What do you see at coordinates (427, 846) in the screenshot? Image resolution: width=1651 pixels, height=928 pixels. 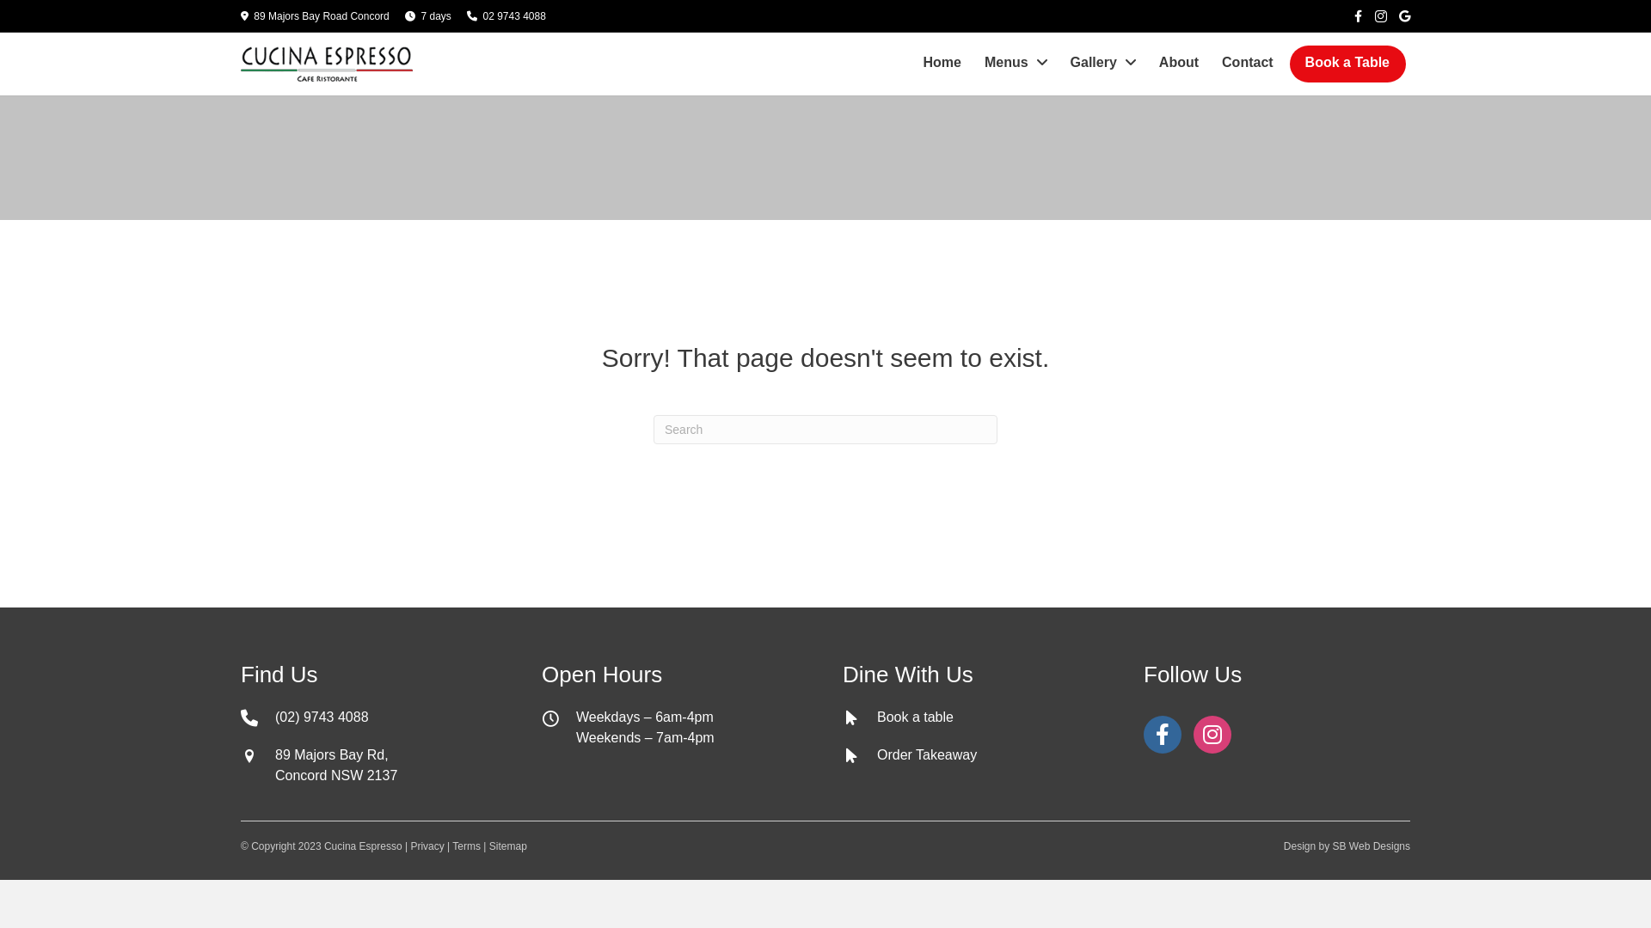 I see `Privacy` at bounding box center [427, 846].